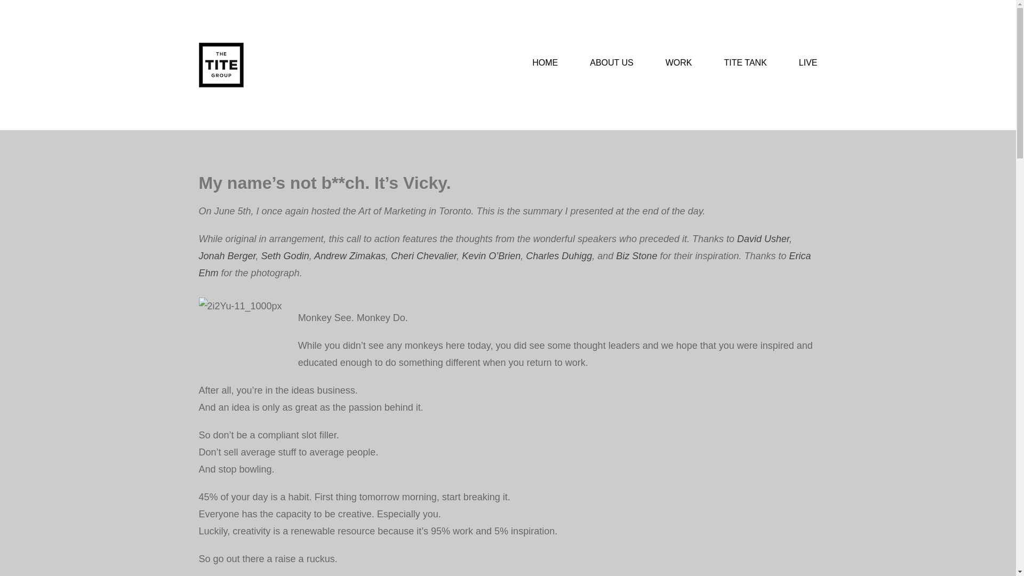 This screenshot has width=1024, height=576. Describe the element at coordinates (559, 256) in the screenshot. I see `Charles Duhigg` at that location.